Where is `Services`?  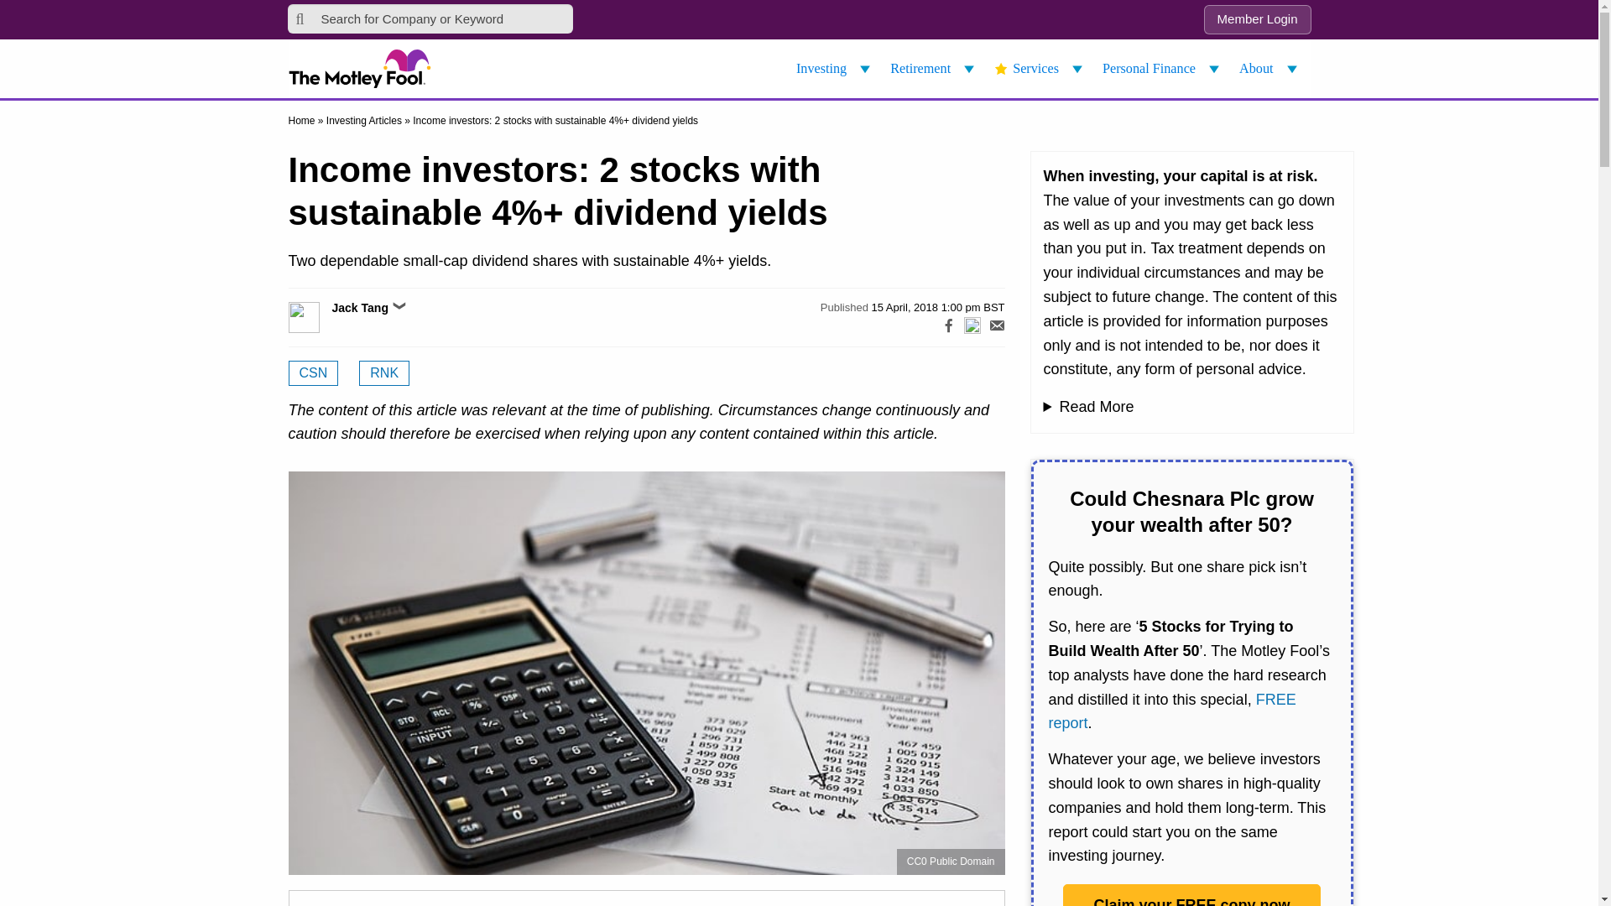 Services is located at coordinates (1040, 69).